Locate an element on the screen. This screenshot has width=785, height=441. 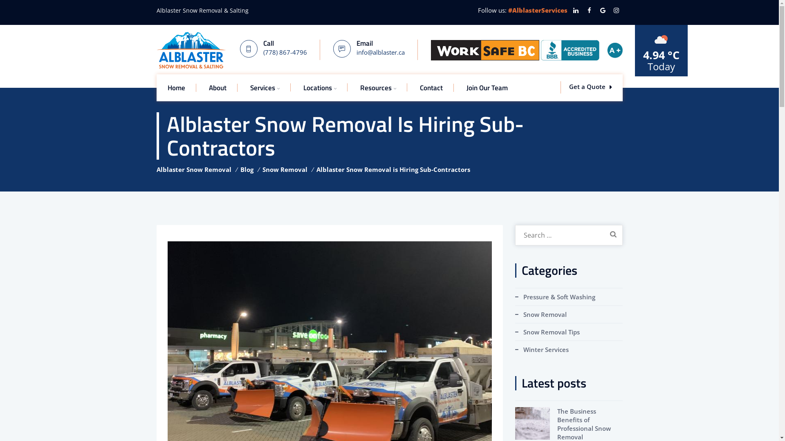
info@alblaster.ca is located at coordinates (381, 52).